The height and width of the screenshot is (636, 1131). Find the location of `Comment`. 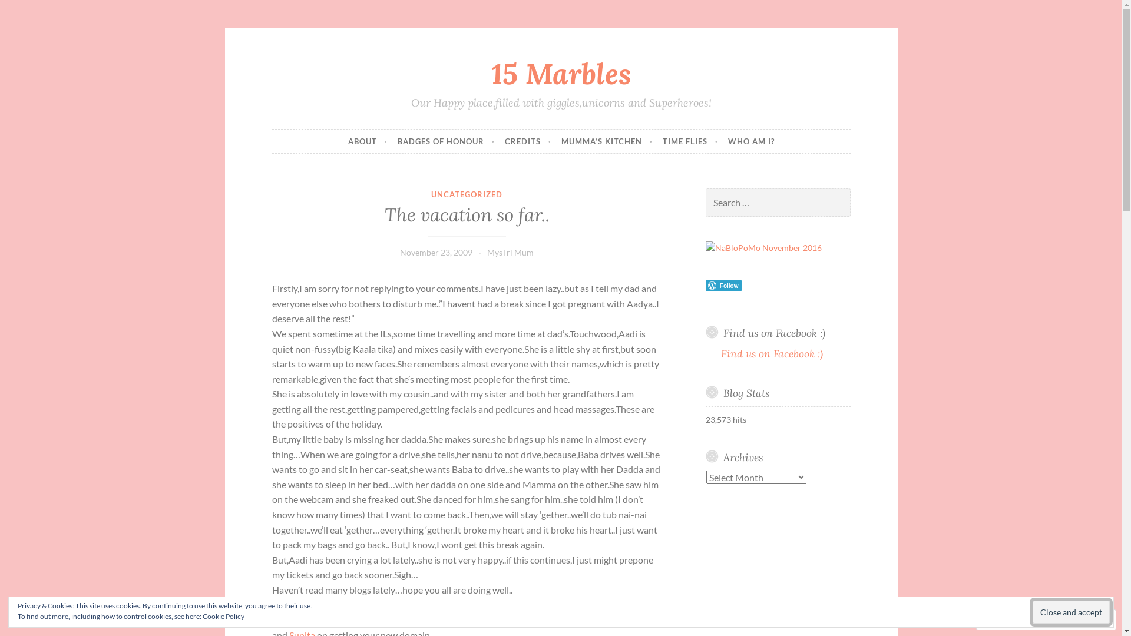

Comment is located at coordinates (1008, 620).